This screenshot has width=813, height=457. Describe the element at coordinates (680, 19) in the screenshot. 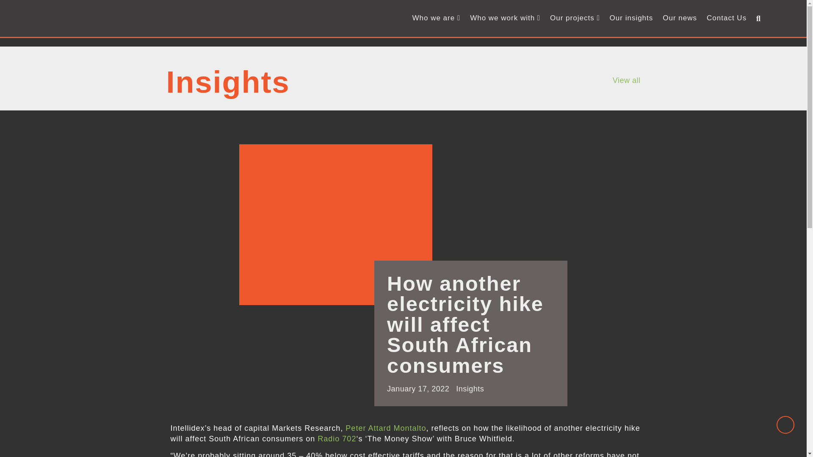

I see `Our news` at that location.